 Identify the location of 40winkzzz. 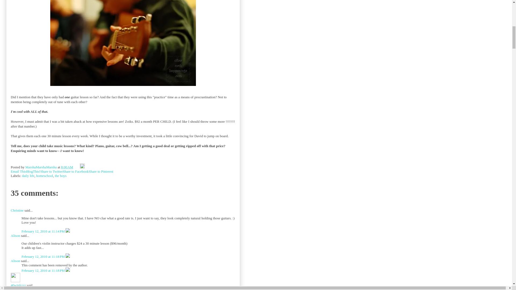
(18, 285).